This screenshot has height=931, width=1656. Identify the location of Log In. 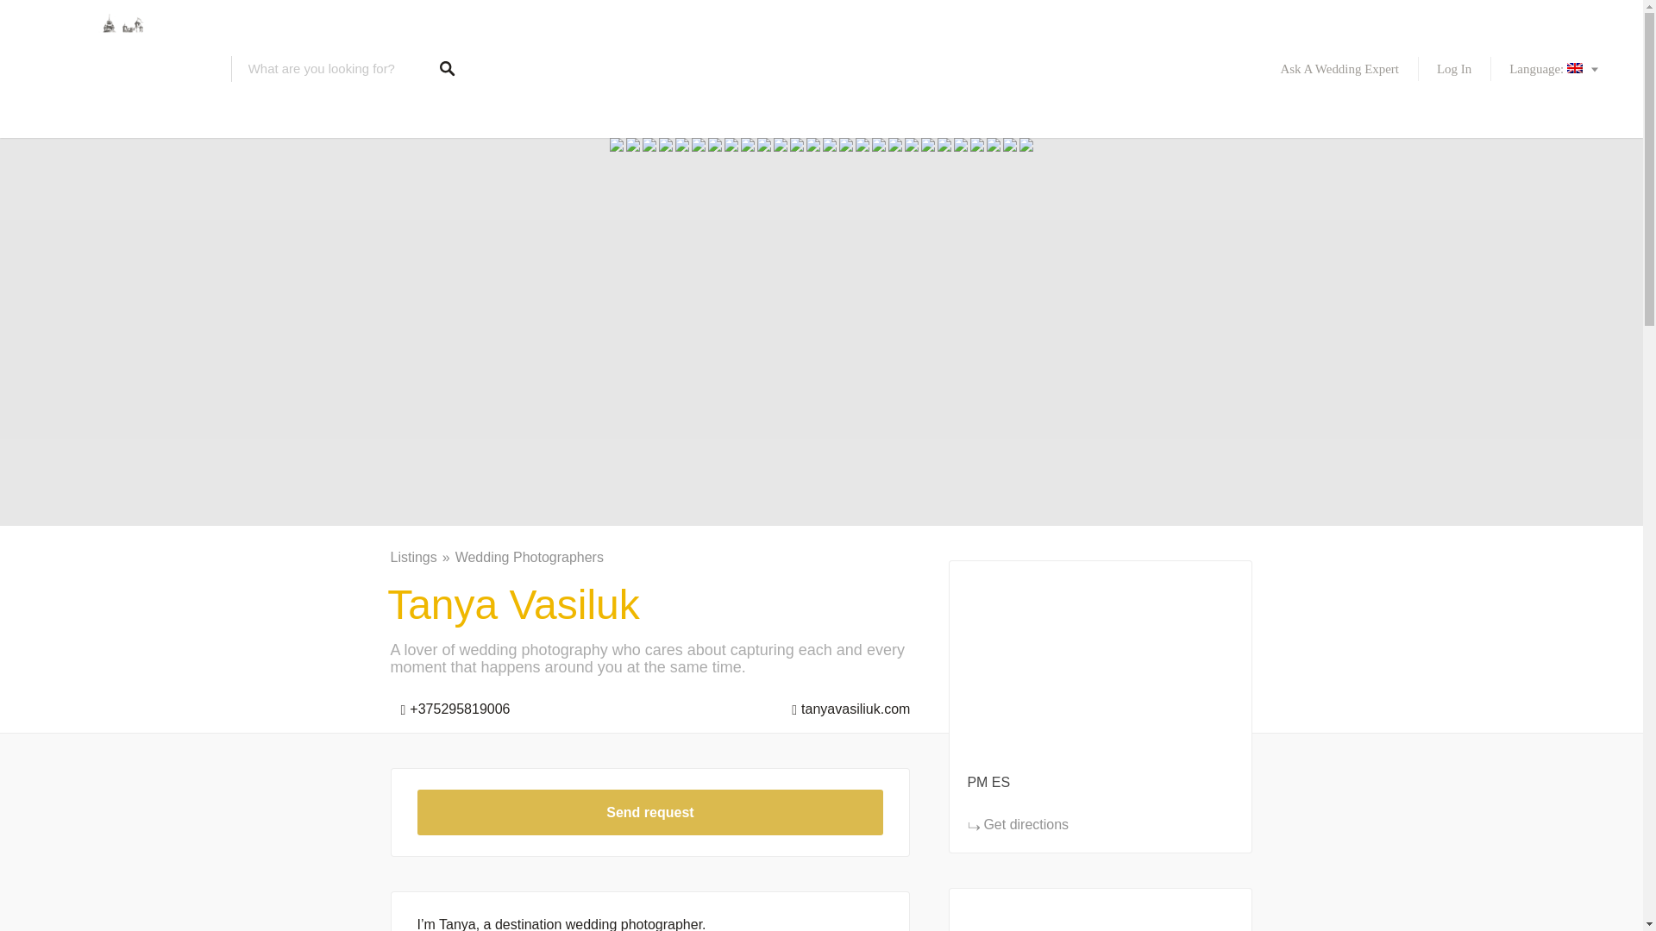
(1454, 69).